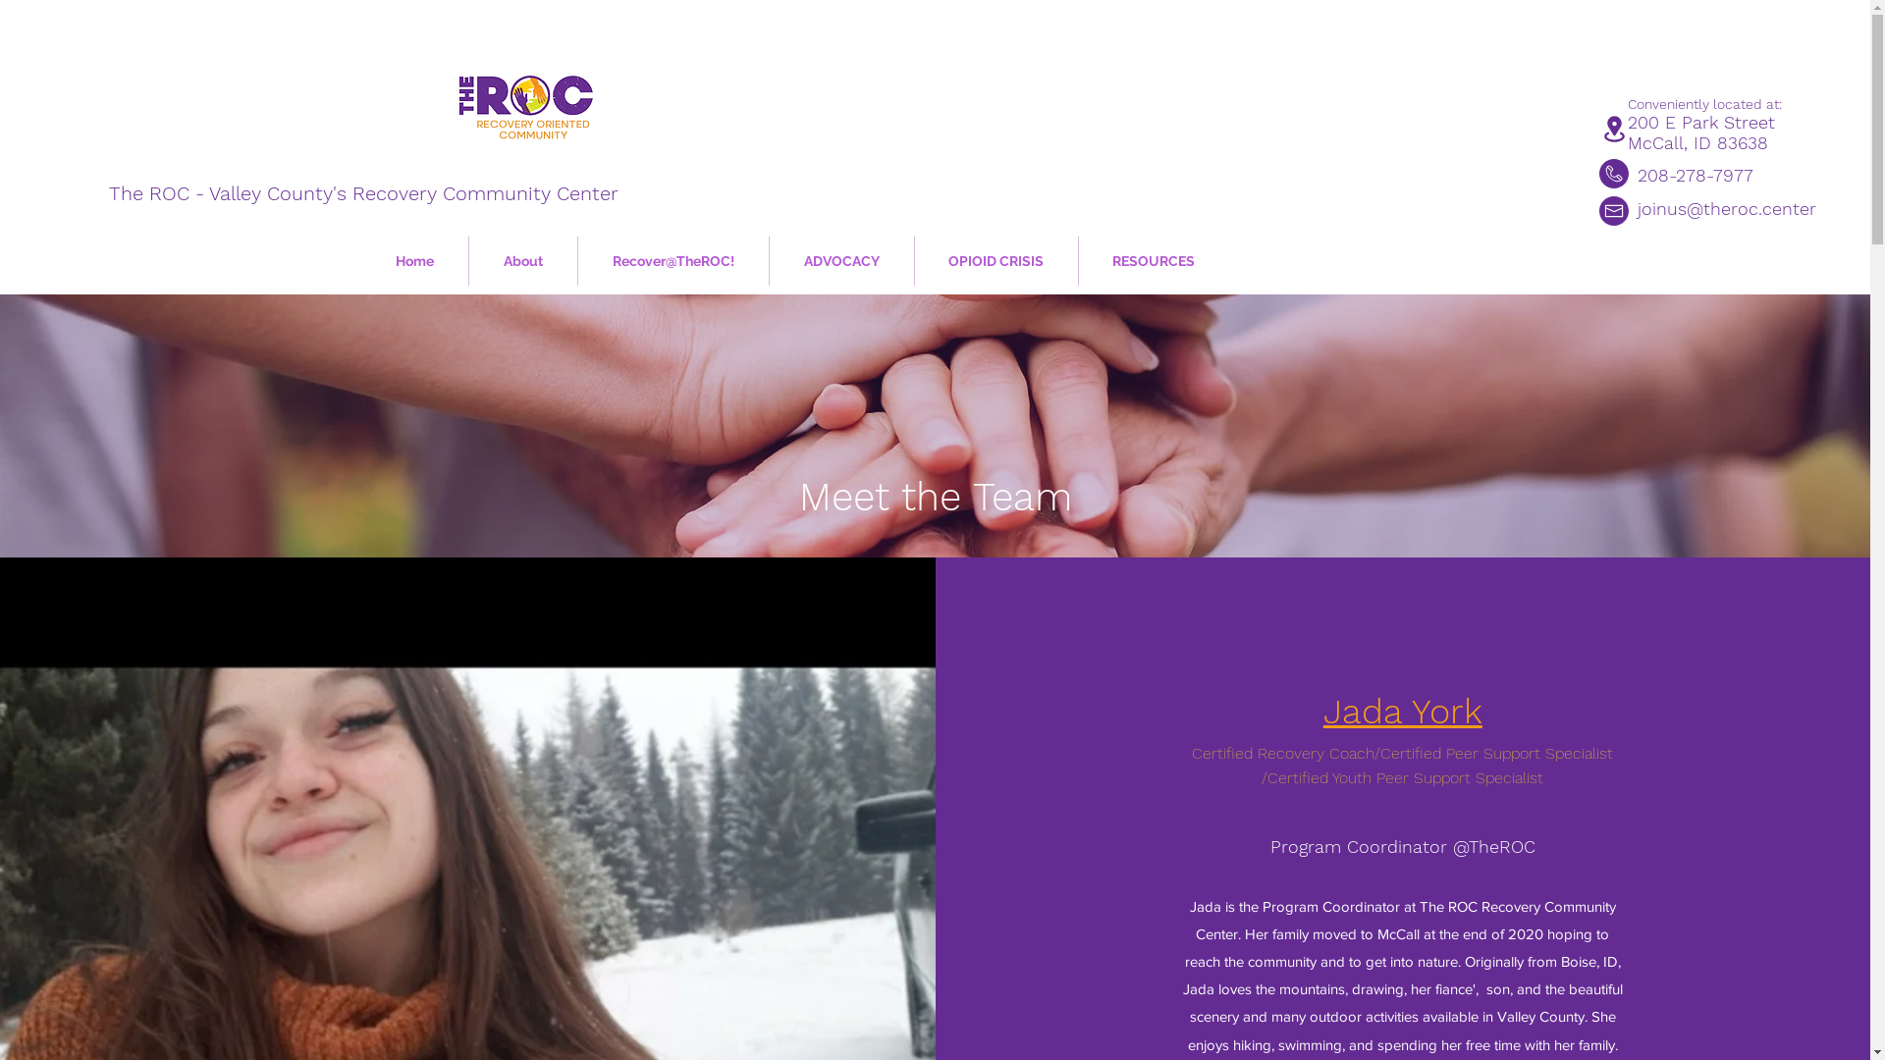 This screenshot has width=1885, height=1060. I want to click on RESOURCES, so click(1153, 261).